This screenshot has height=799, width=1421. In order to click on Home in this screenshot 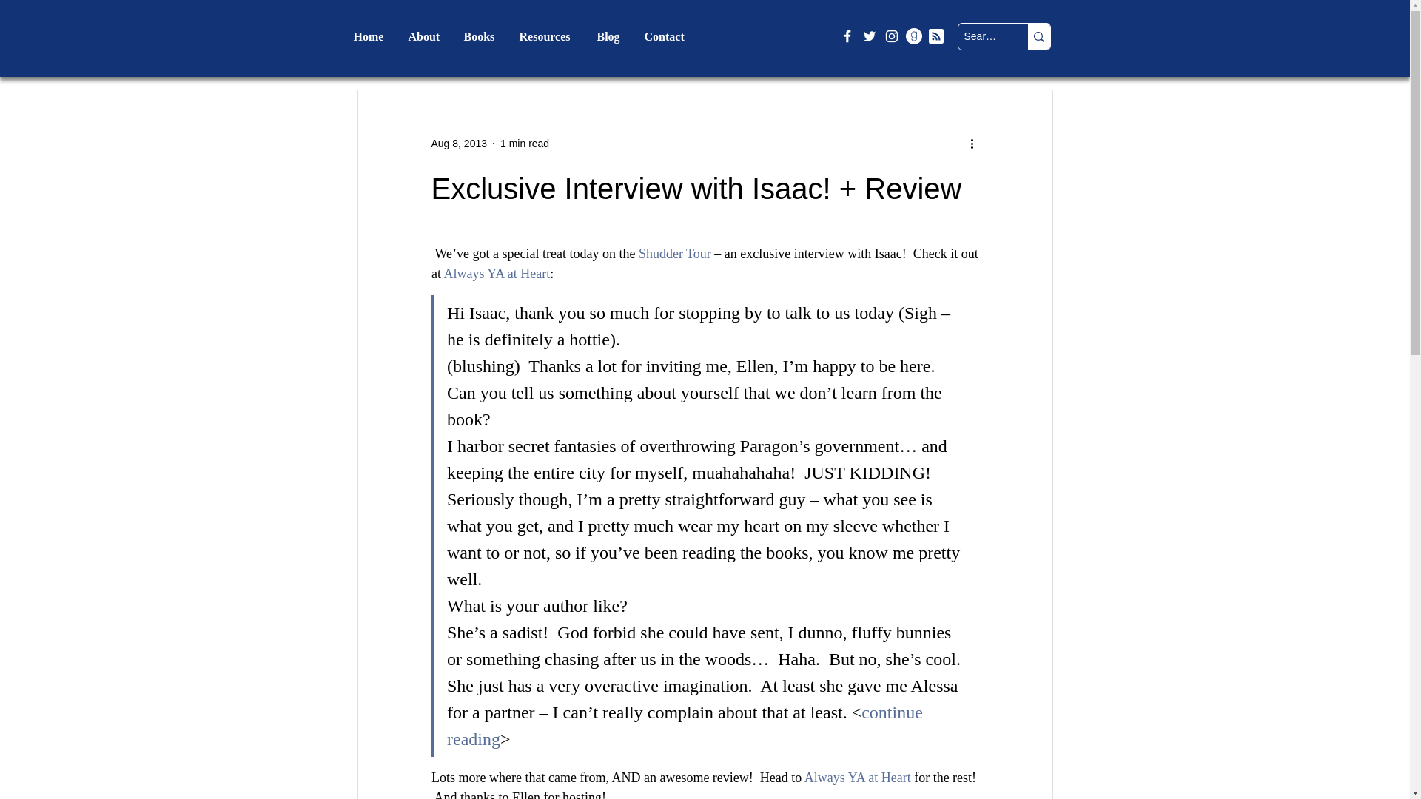, I will do `click(369, 36)`.